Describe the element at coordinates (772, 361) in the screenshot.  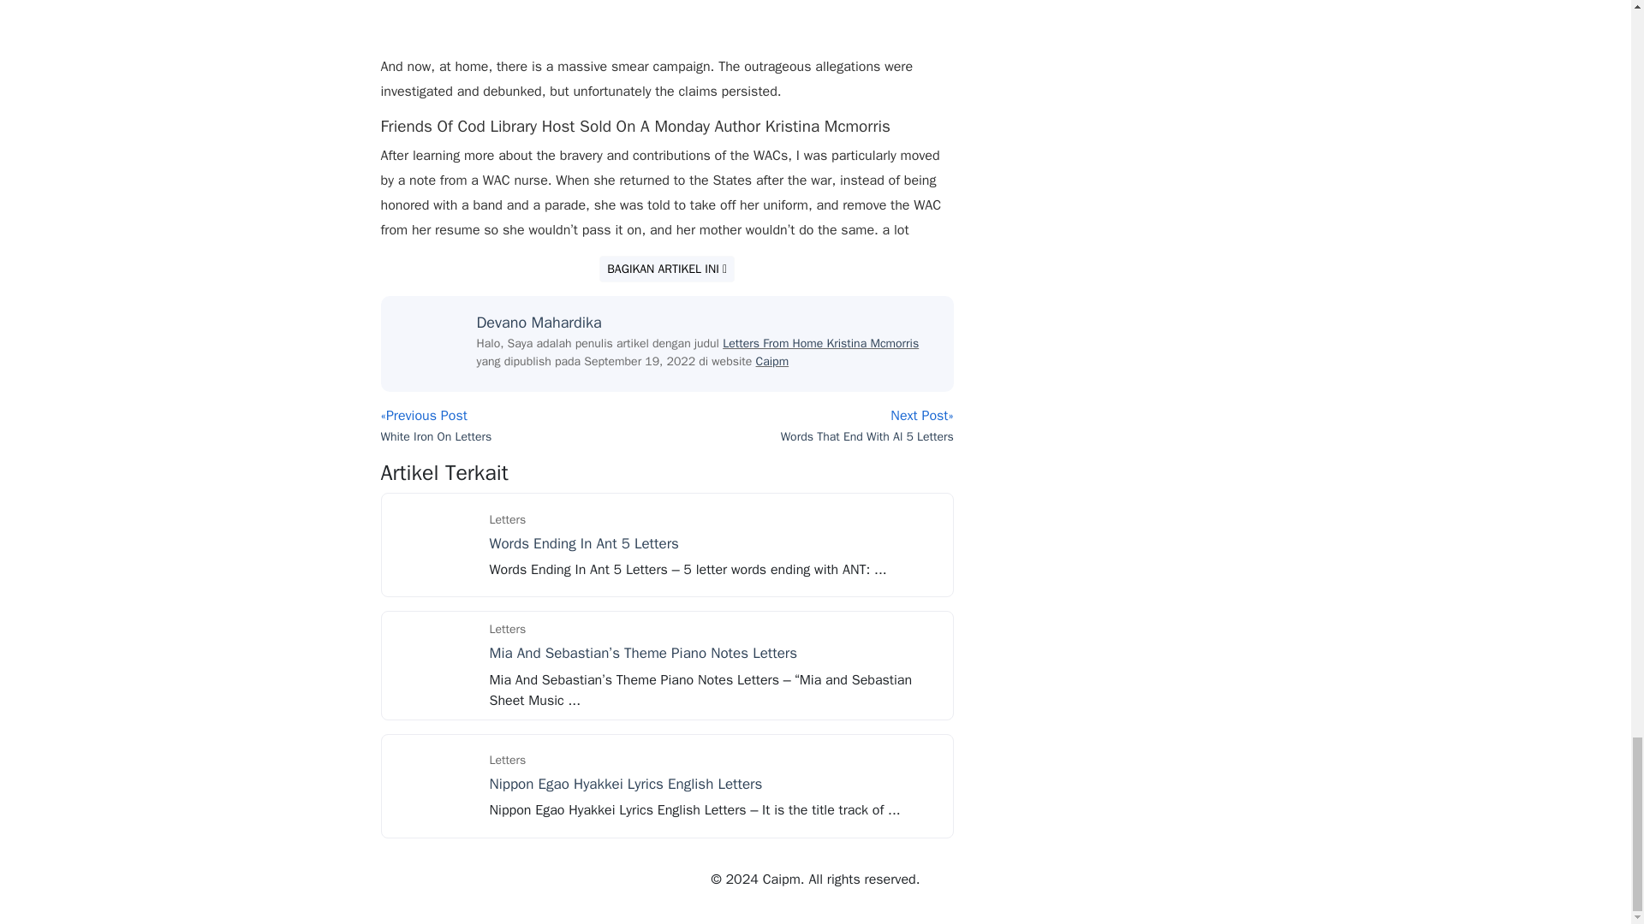
I see `Caipm` at that location.